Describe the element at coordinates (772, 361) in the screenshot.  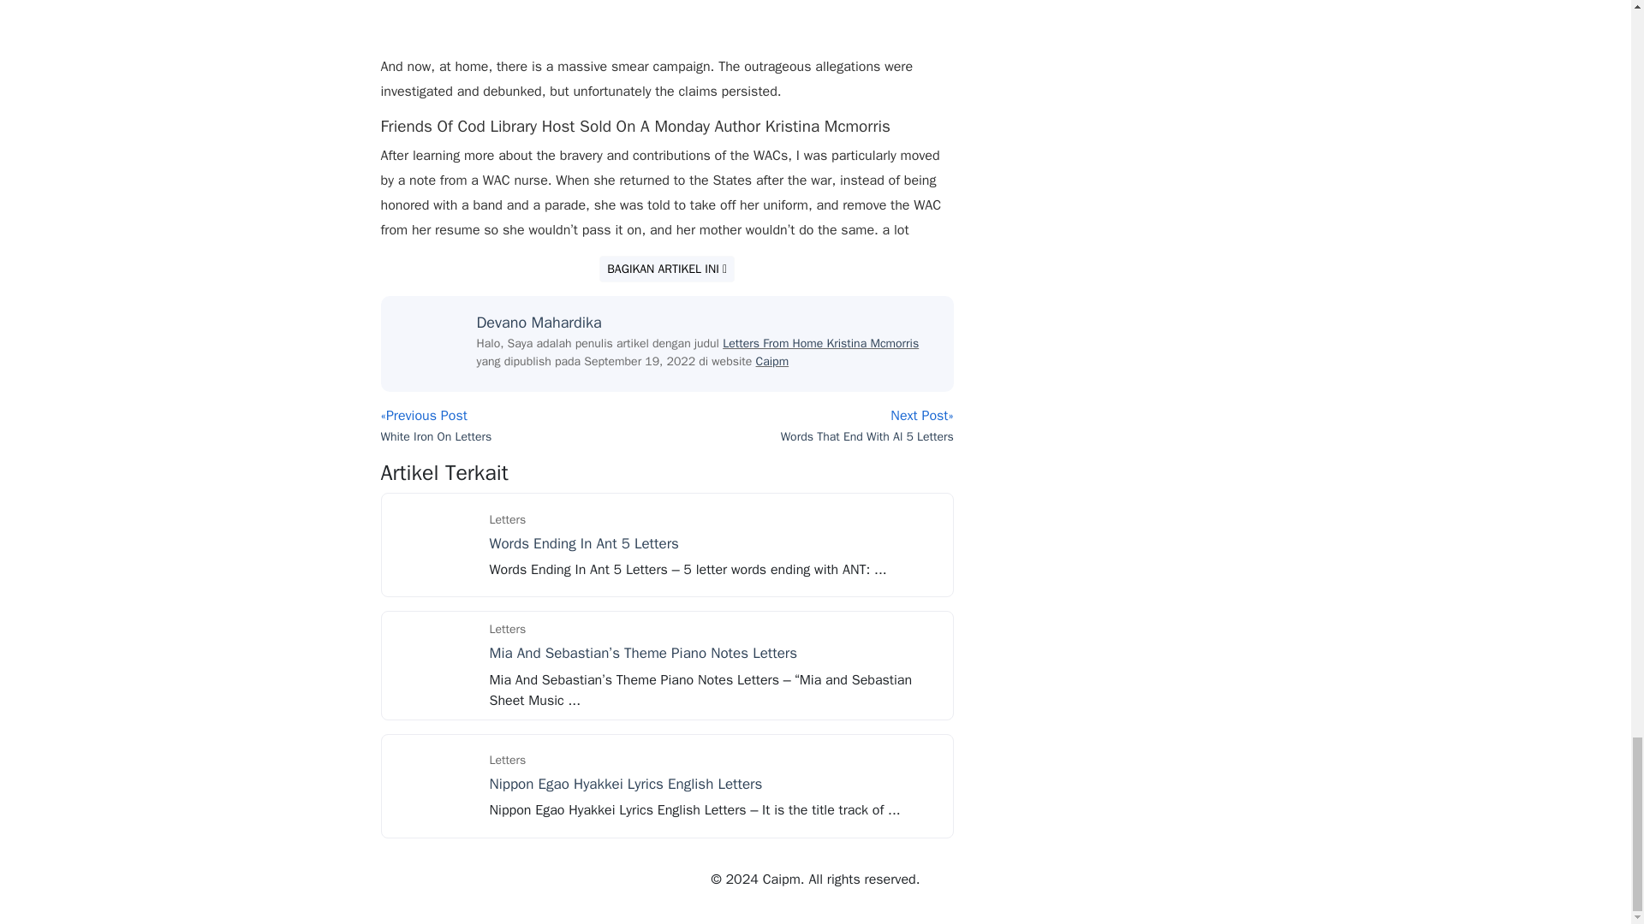
I see `Caipm` at that location.